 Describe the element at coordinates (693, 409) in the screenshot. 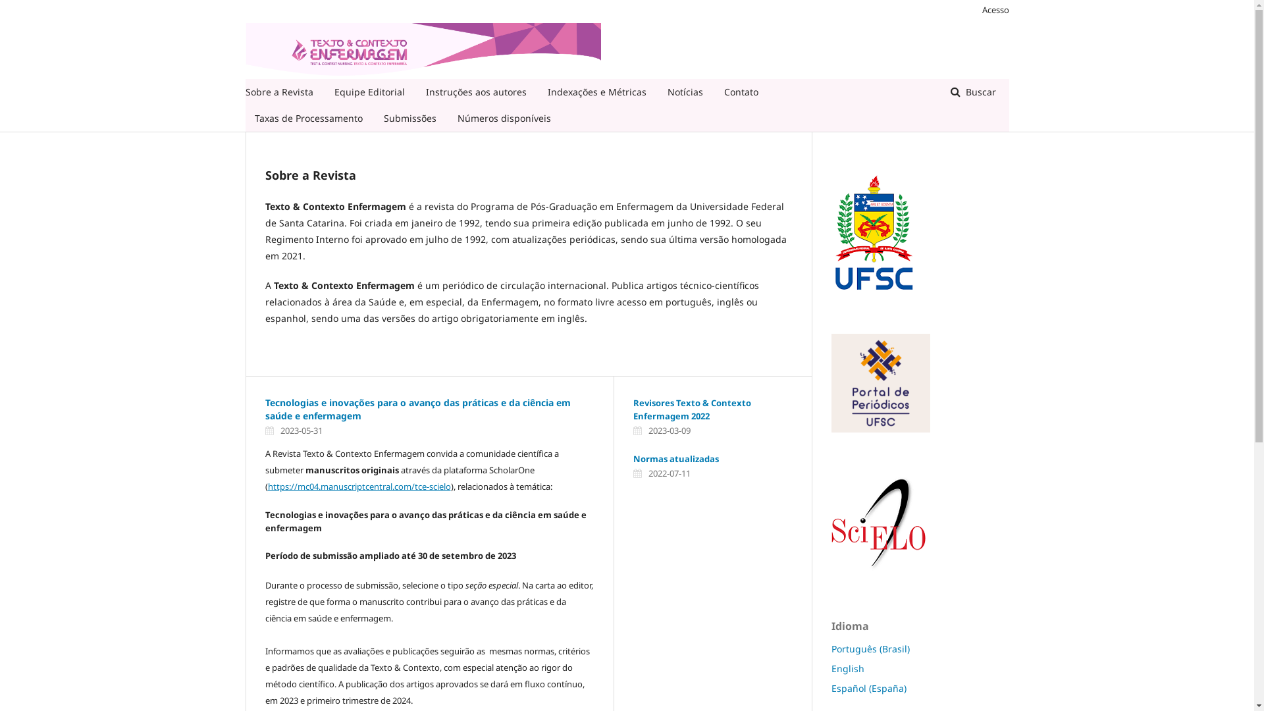

I see `Revisores Texto & Contexto Enfermagem 2022` at that location.